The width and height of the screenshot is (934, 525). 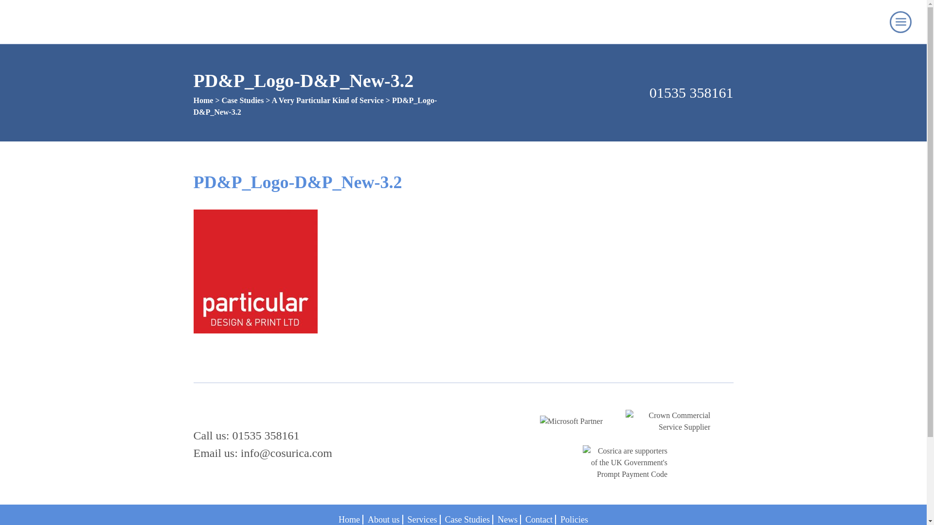 What do you see at coordinates (873, 22) in the screenshot?
I see `Twitter` at bounding box center [873, 22].